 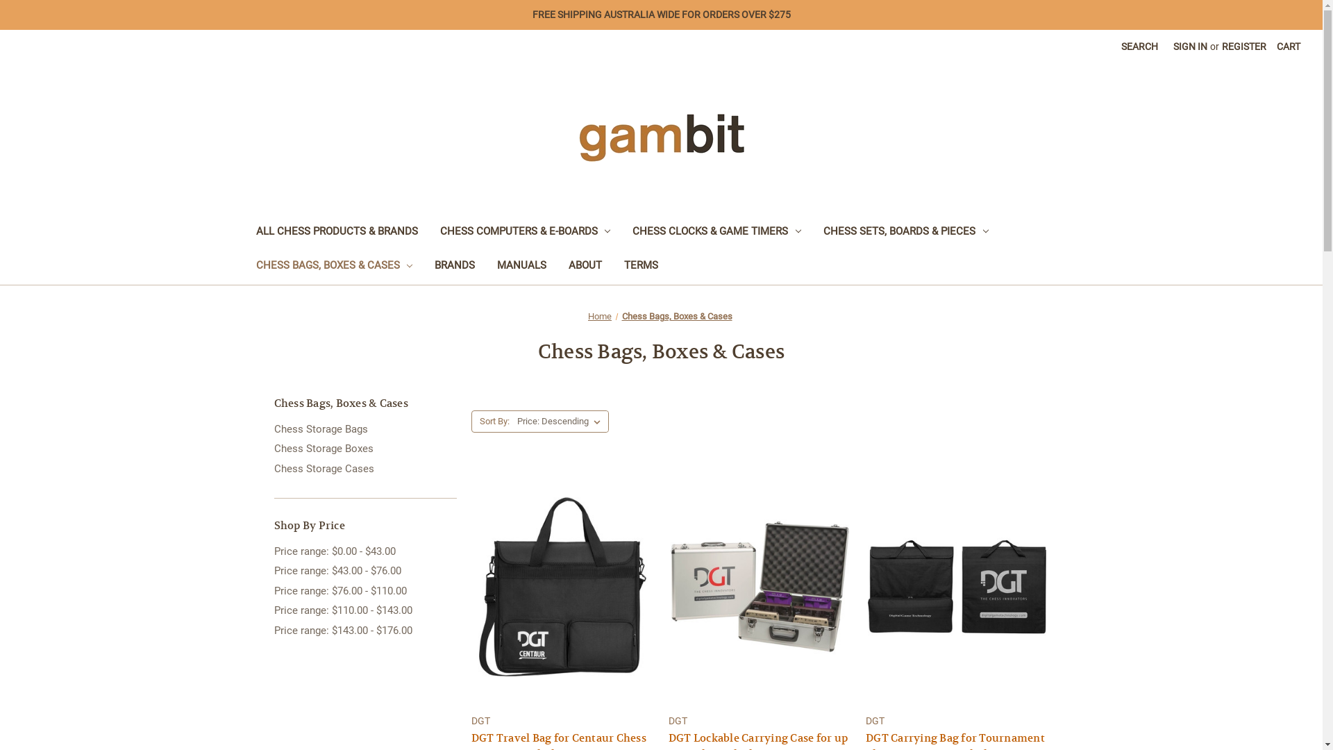 I want to click on CART, so click(x=1289, y=47).